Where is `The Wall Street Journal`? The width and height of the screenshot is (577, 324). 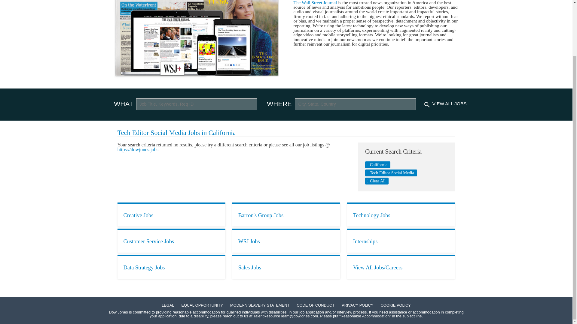 The Wall Street Journal is located at coordinates (315, 2).